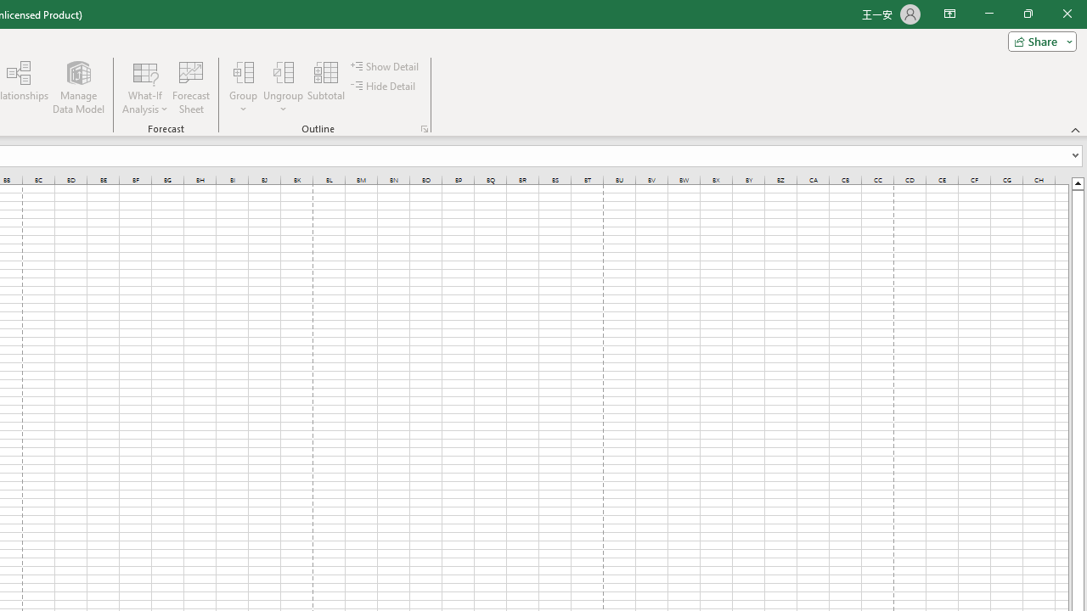  Describe the element at coordinates (386, 66) in the screenshot. I see `Show Detail` at that location.